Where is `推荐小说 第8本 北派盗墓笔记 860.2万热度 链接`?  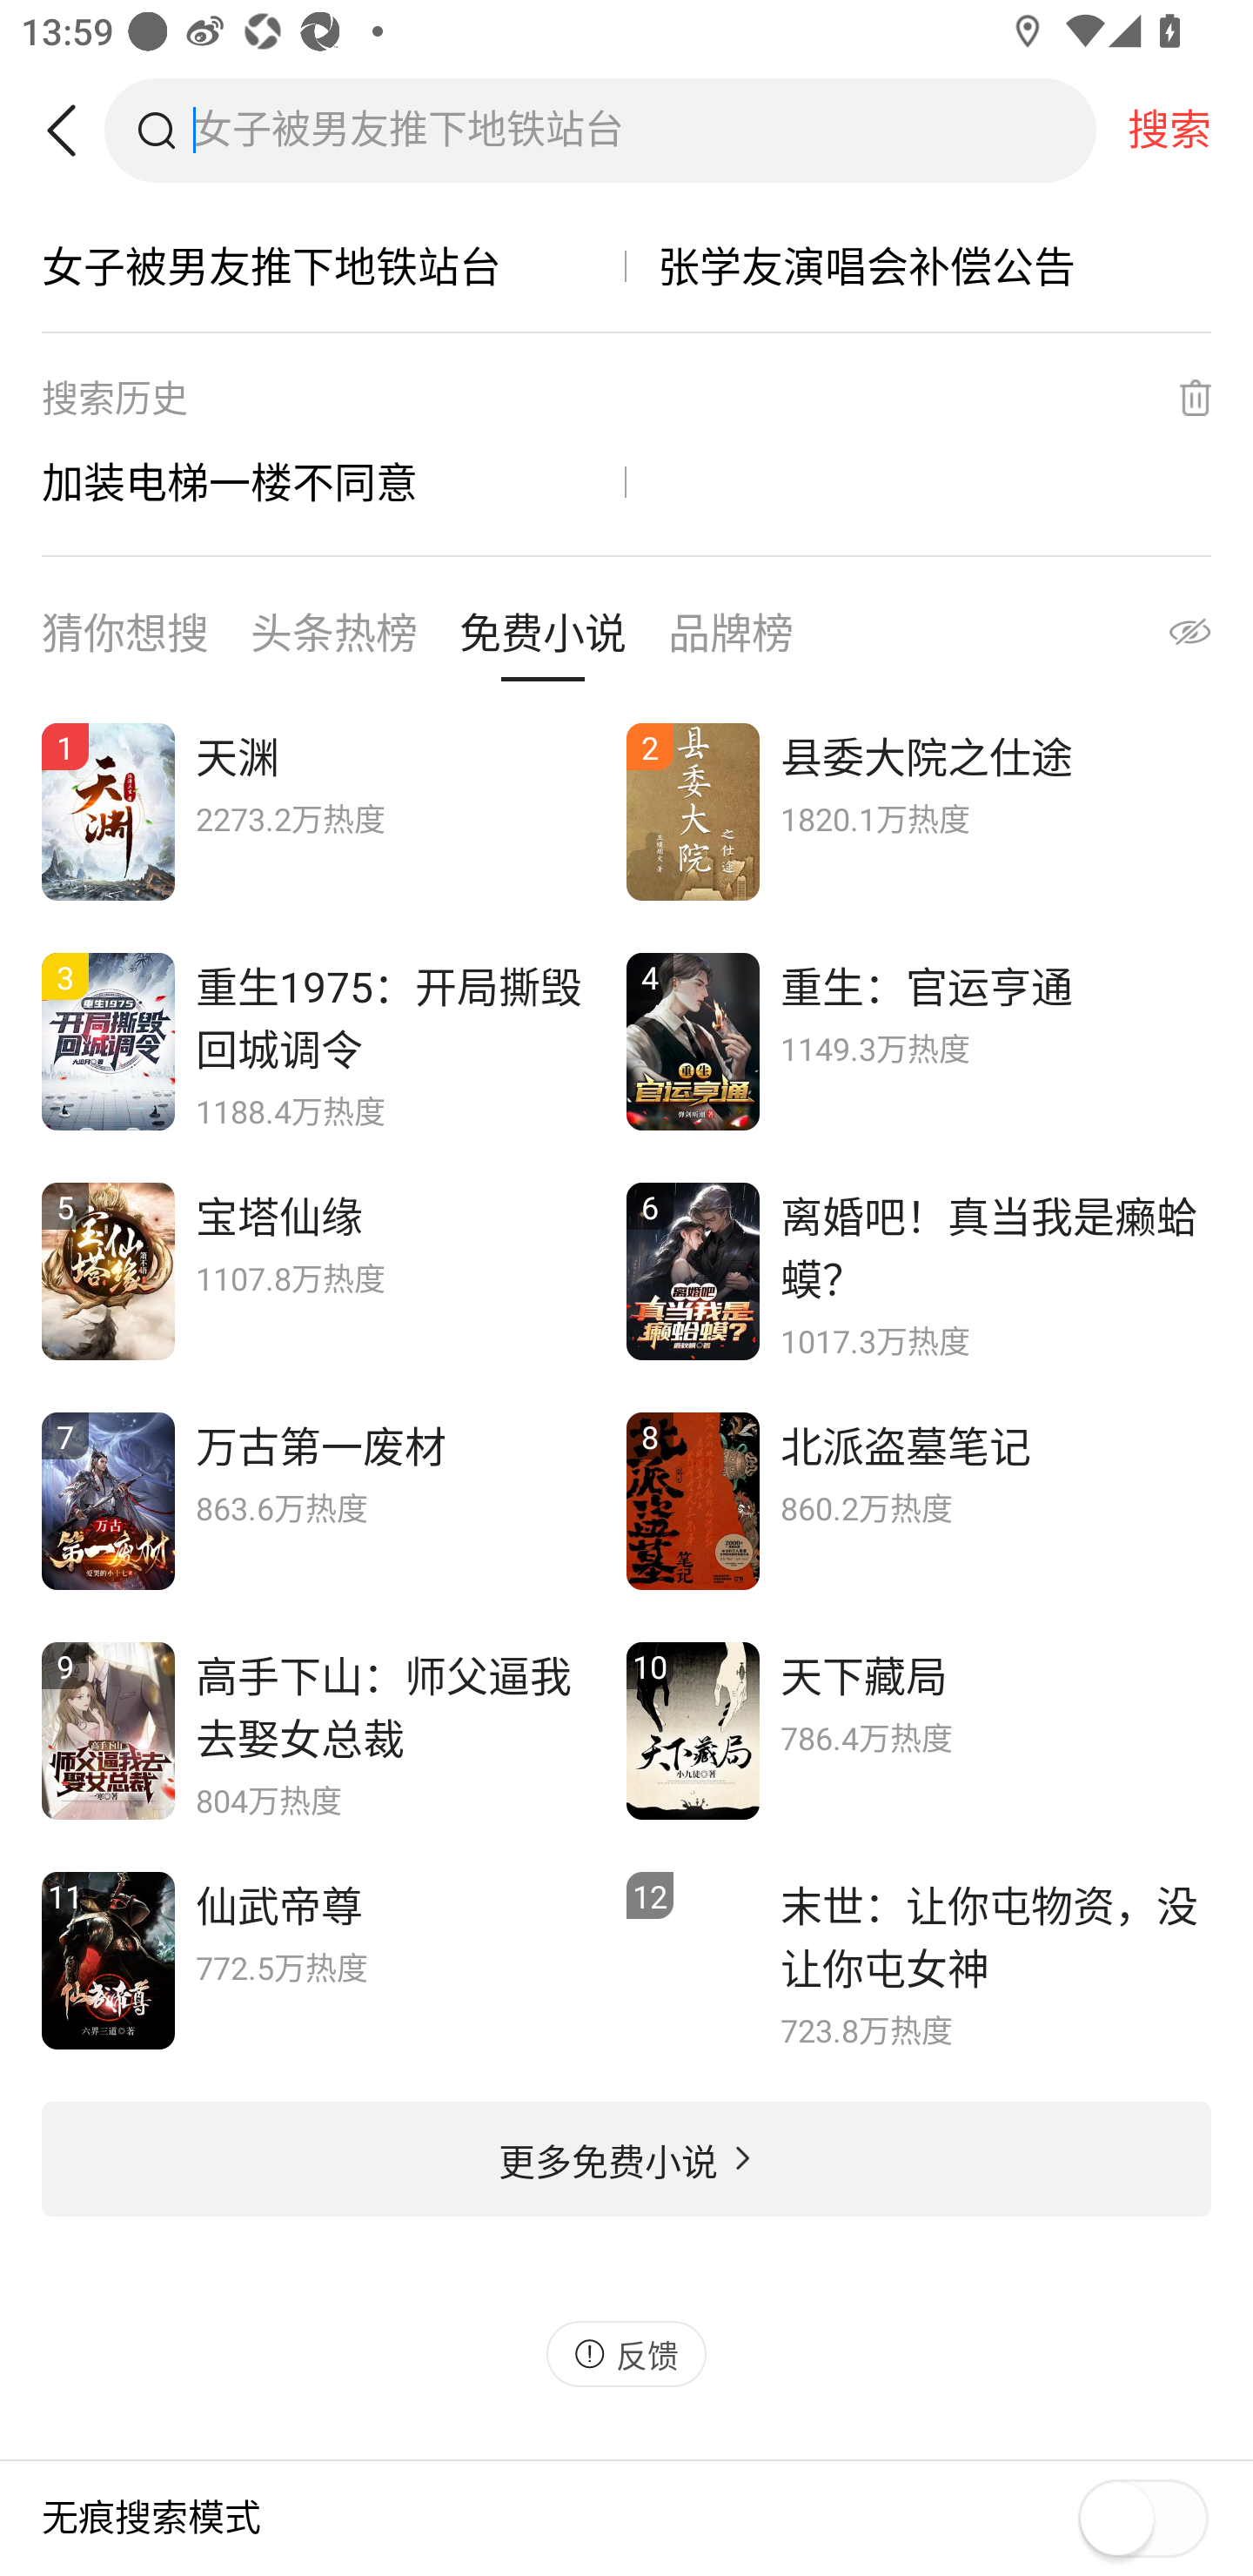 推荐小说 第8本 北派盗墓笔记 860.2万热度 链接 is located at coordinates (919, 1500).